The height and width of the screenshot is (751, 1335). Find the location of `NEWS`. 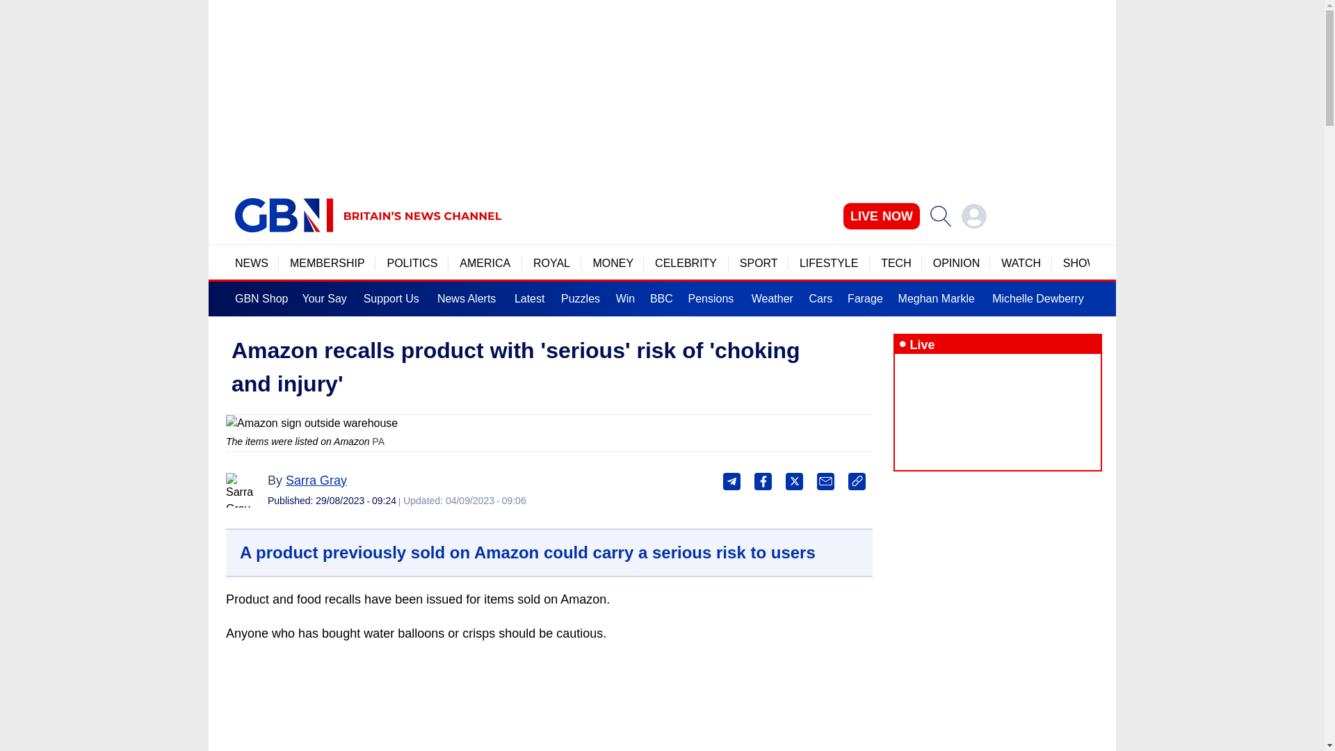

NEWS is located at coordinates (251, 263).